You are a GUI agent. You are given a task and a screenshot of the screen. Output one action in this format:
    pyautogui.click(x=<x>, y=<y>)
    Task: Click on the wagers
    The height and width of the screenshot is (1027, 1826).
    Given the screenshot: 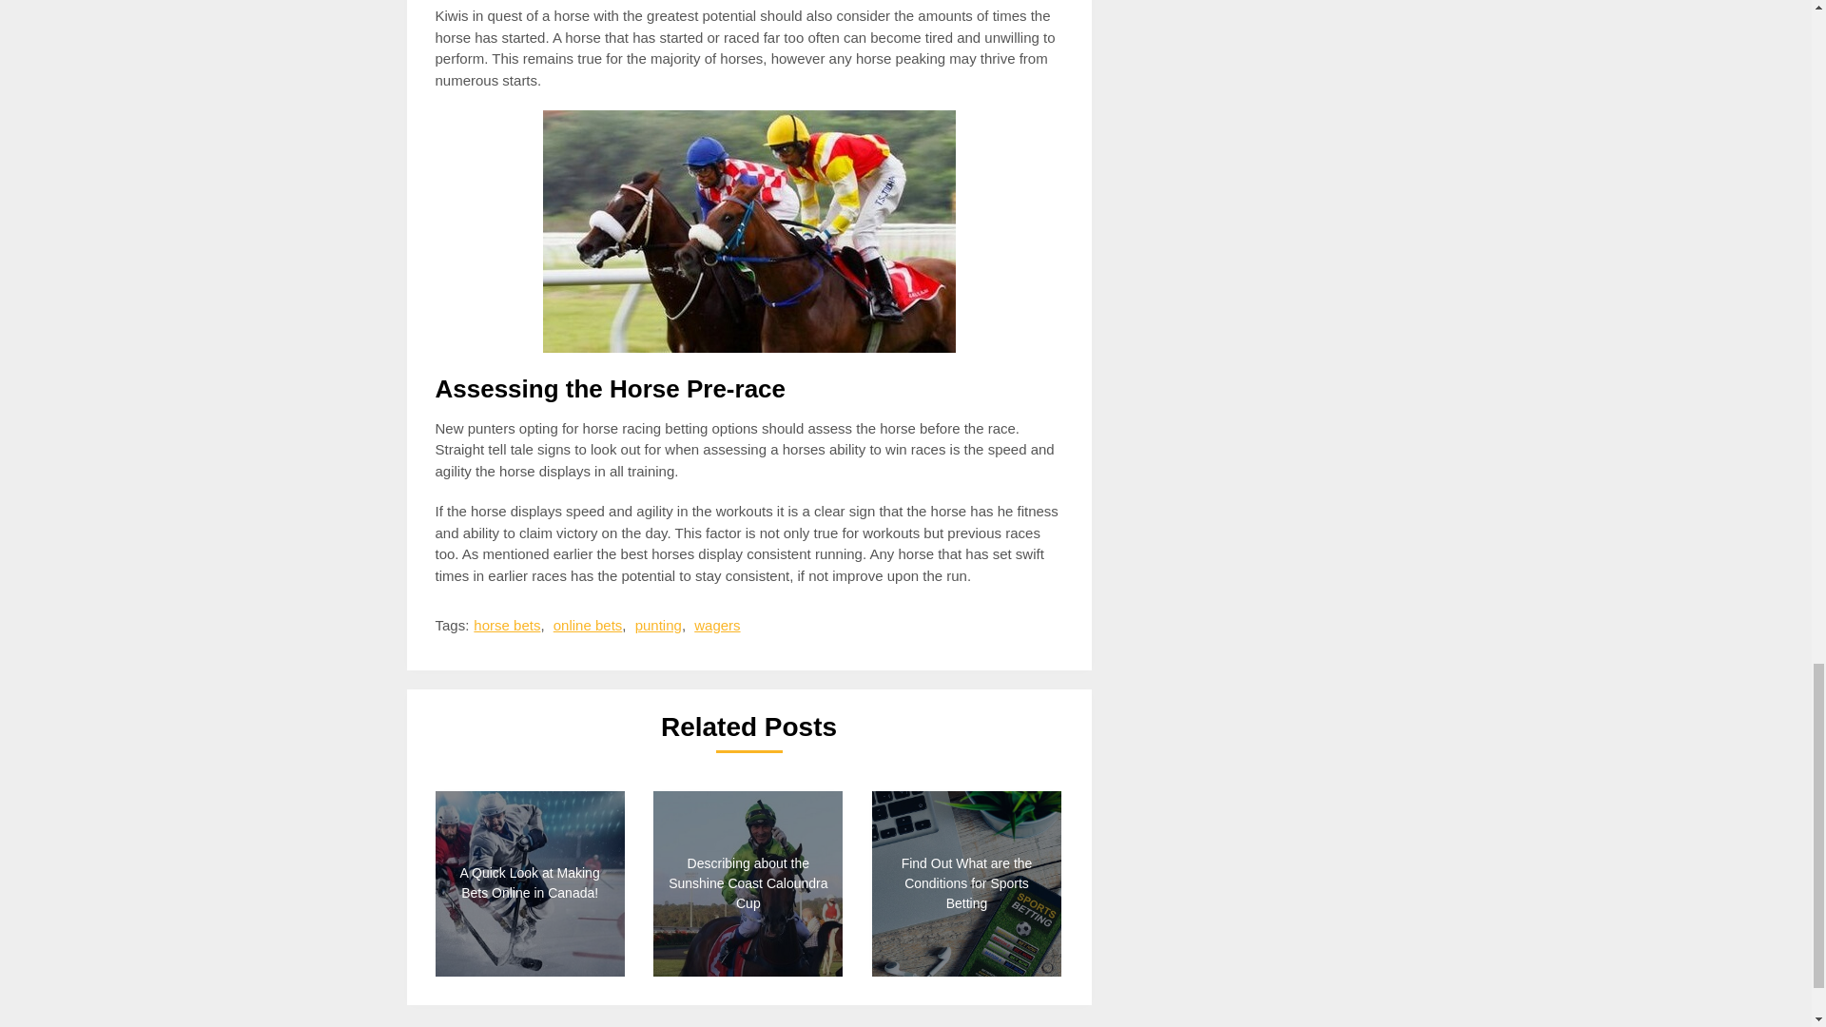 What is the action you would take?
    pyautogui.click(x=716, y=626)
    